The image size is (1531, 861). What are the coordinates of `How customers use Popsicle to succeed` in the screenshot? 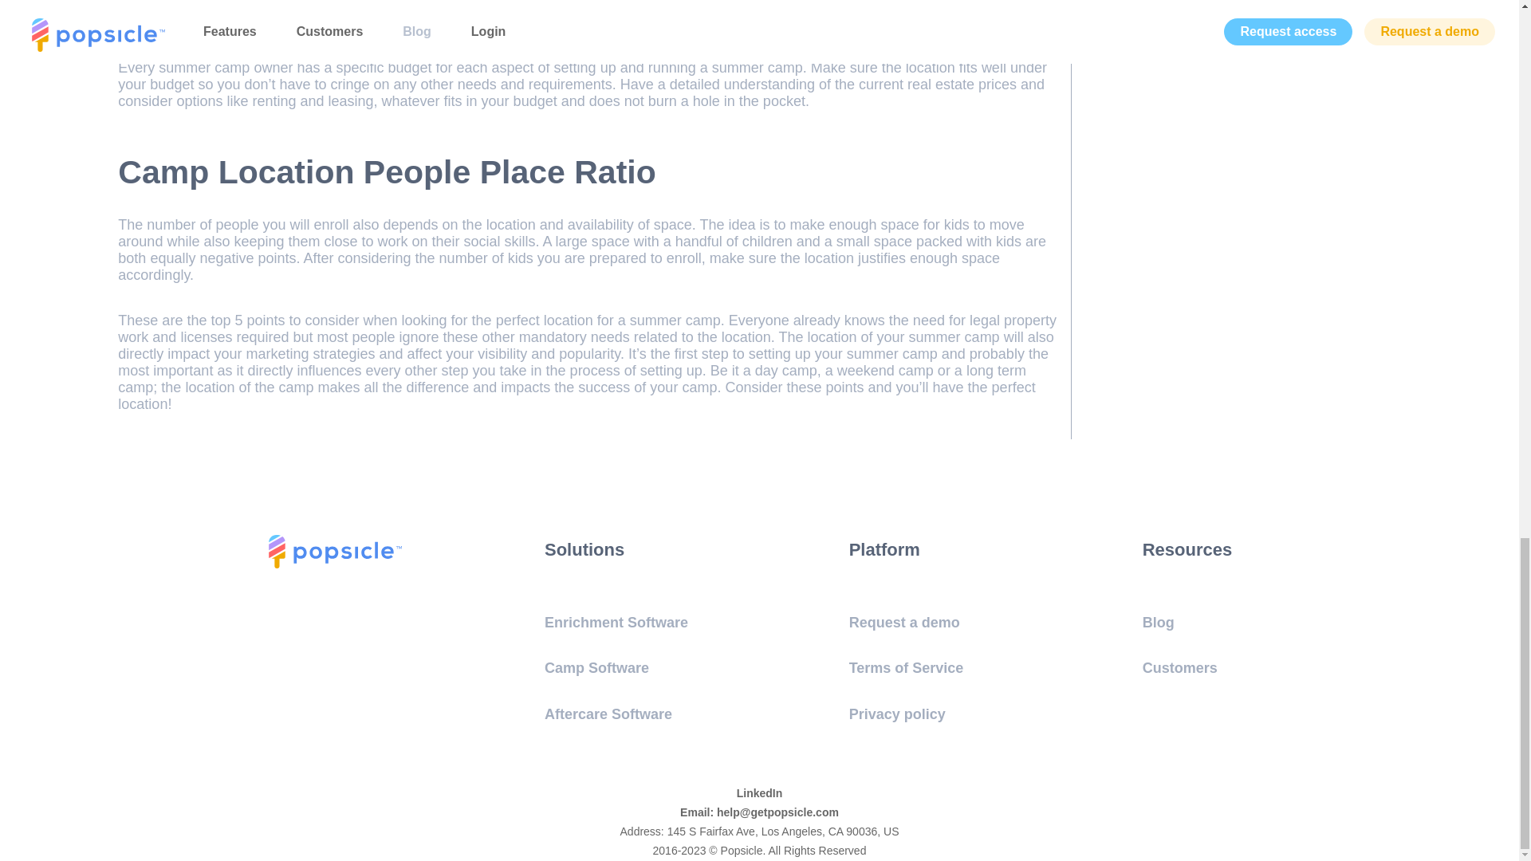 It's located at (1179, 668).